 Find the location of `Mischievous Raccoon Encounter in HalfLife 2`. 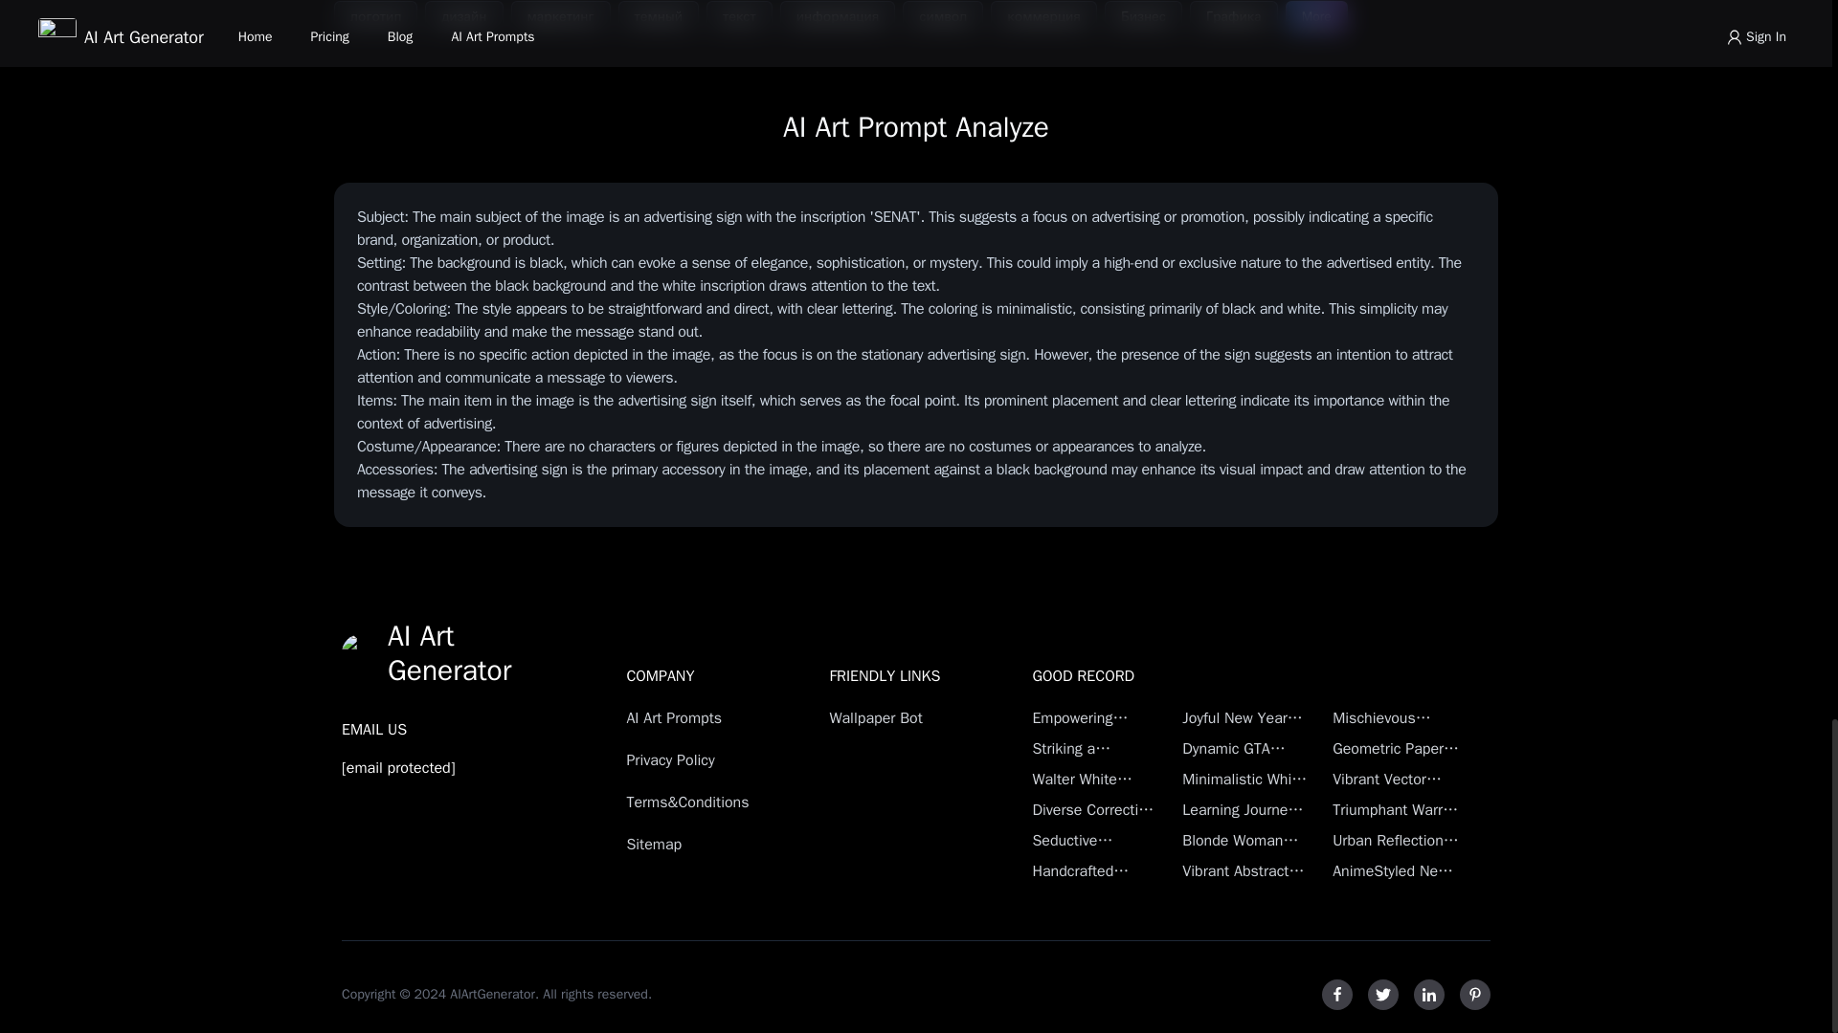

Mischievous Raccoon Encounter in HalfLife 2 is located at coordinates (1396, 717).